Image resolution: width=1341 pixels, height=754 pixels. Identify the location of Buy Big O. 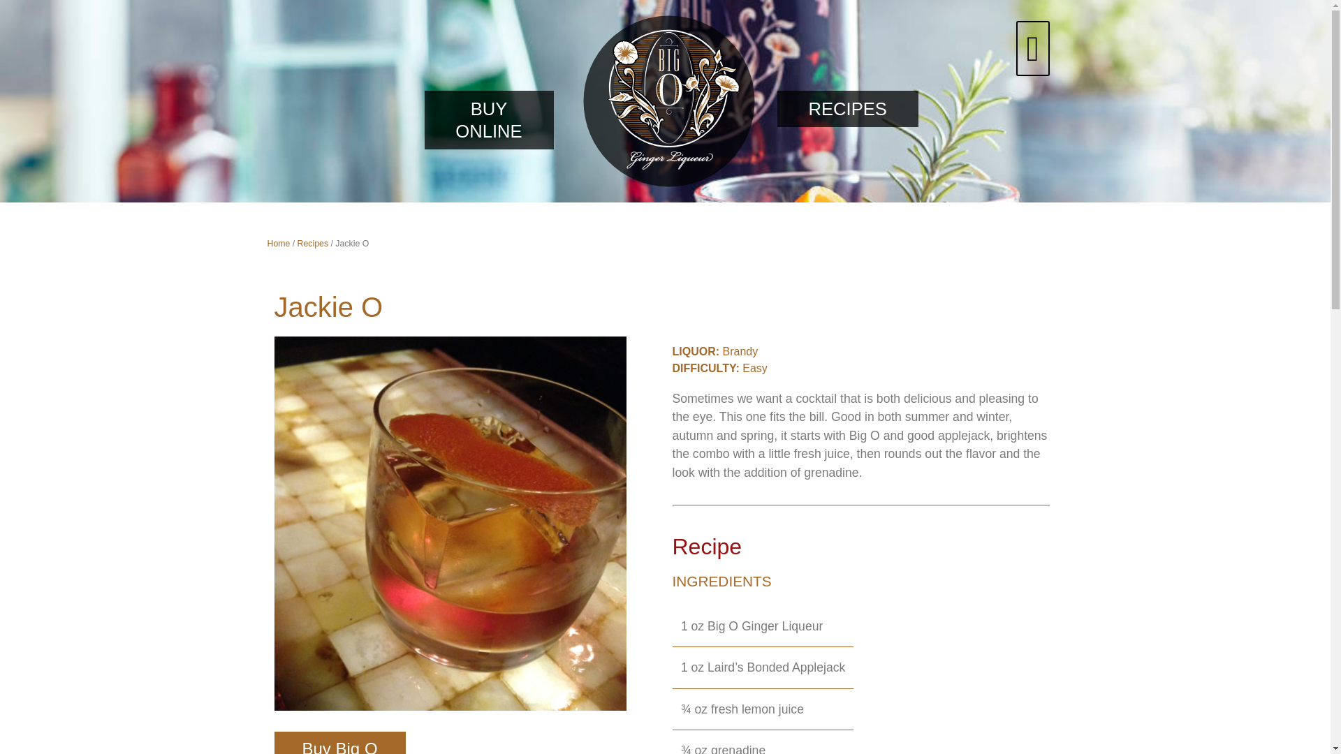
(339, 743).